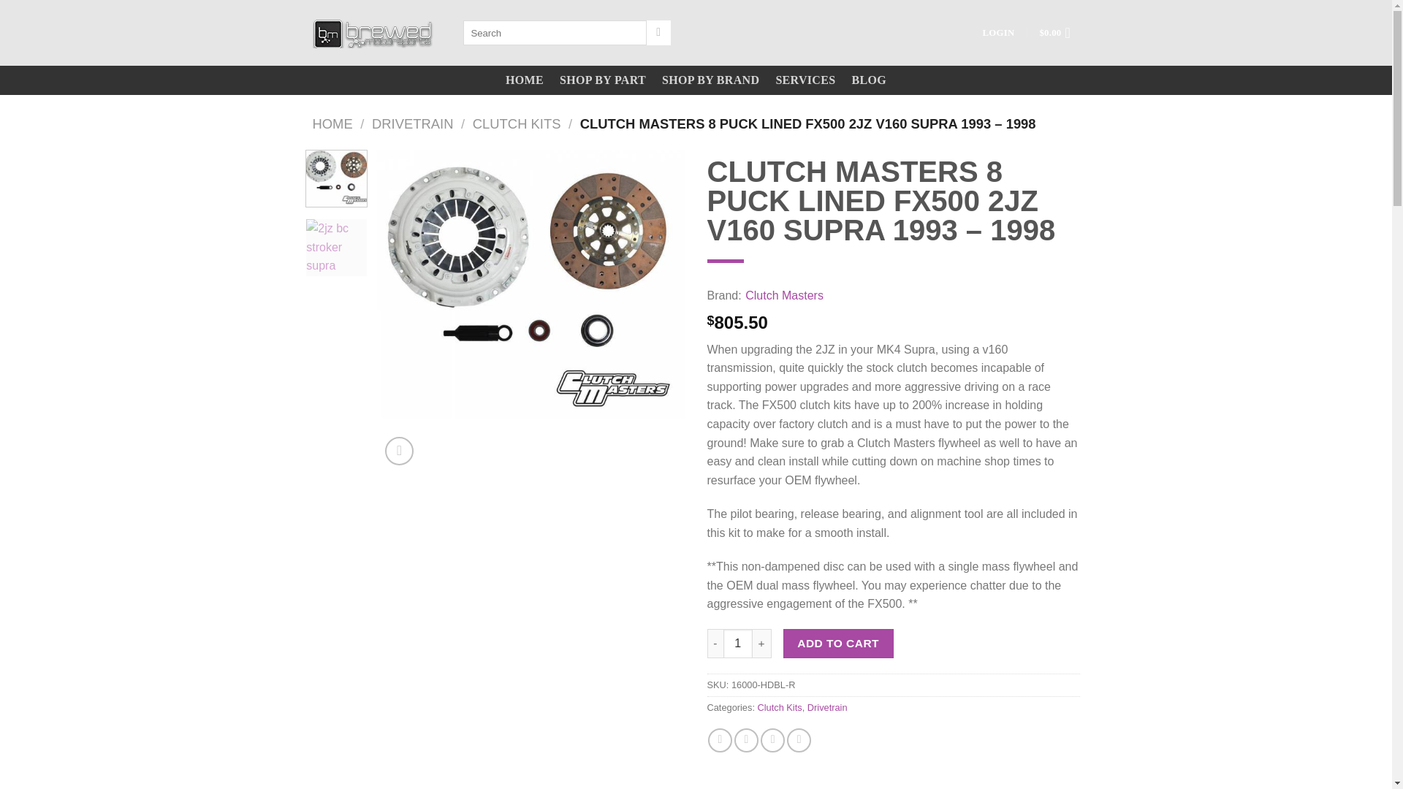  What do you see at coordinates (602, 80) in the screenshot?
I see `SHOP BY PART` at bounding box center [602, 80].